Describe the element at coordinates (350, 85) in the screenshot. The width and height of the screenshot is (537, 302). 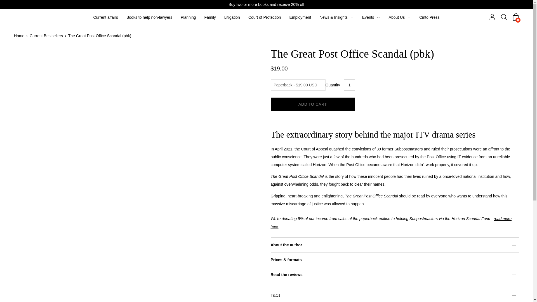
I see `1` at that location.